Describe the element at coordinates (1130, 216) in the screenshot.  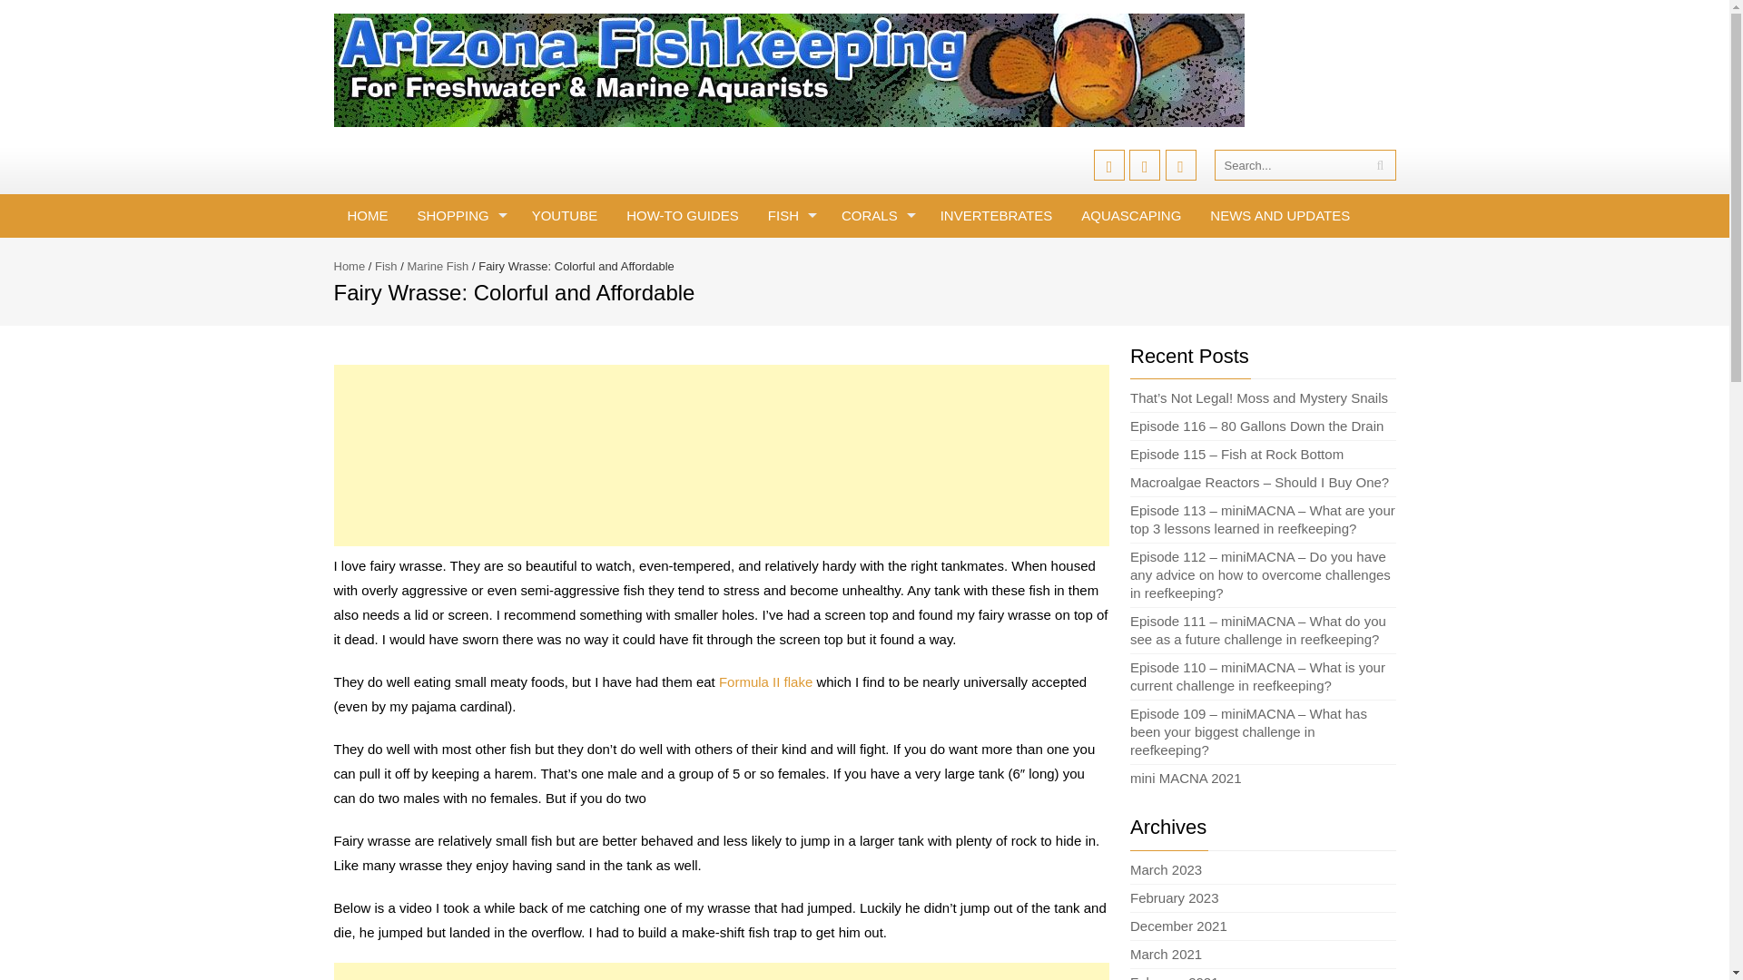
I see `AQUASCAPING` at that location.